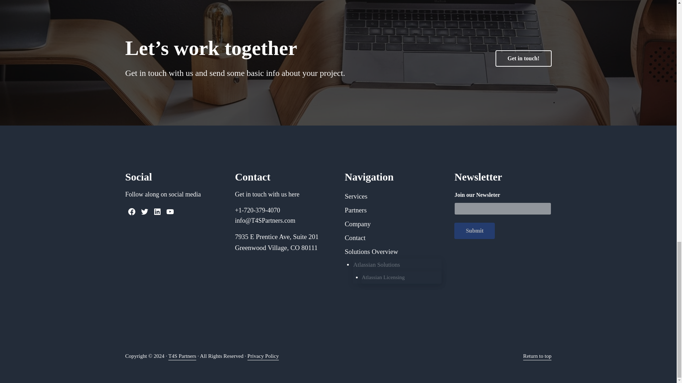 The image size is (682, 383). What do you see at coordinates (475, 231) in the screenshot?
I see `Submit` at bounding box center [475, 231].